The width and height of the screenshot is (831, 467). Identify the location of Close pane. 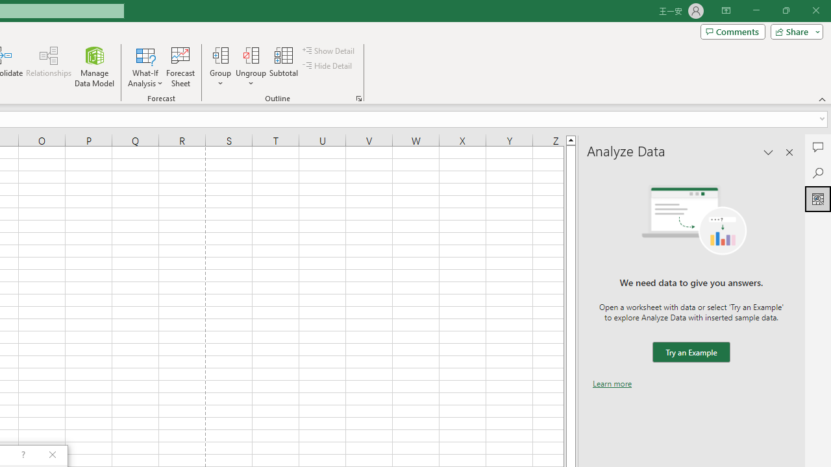
(789, 152).